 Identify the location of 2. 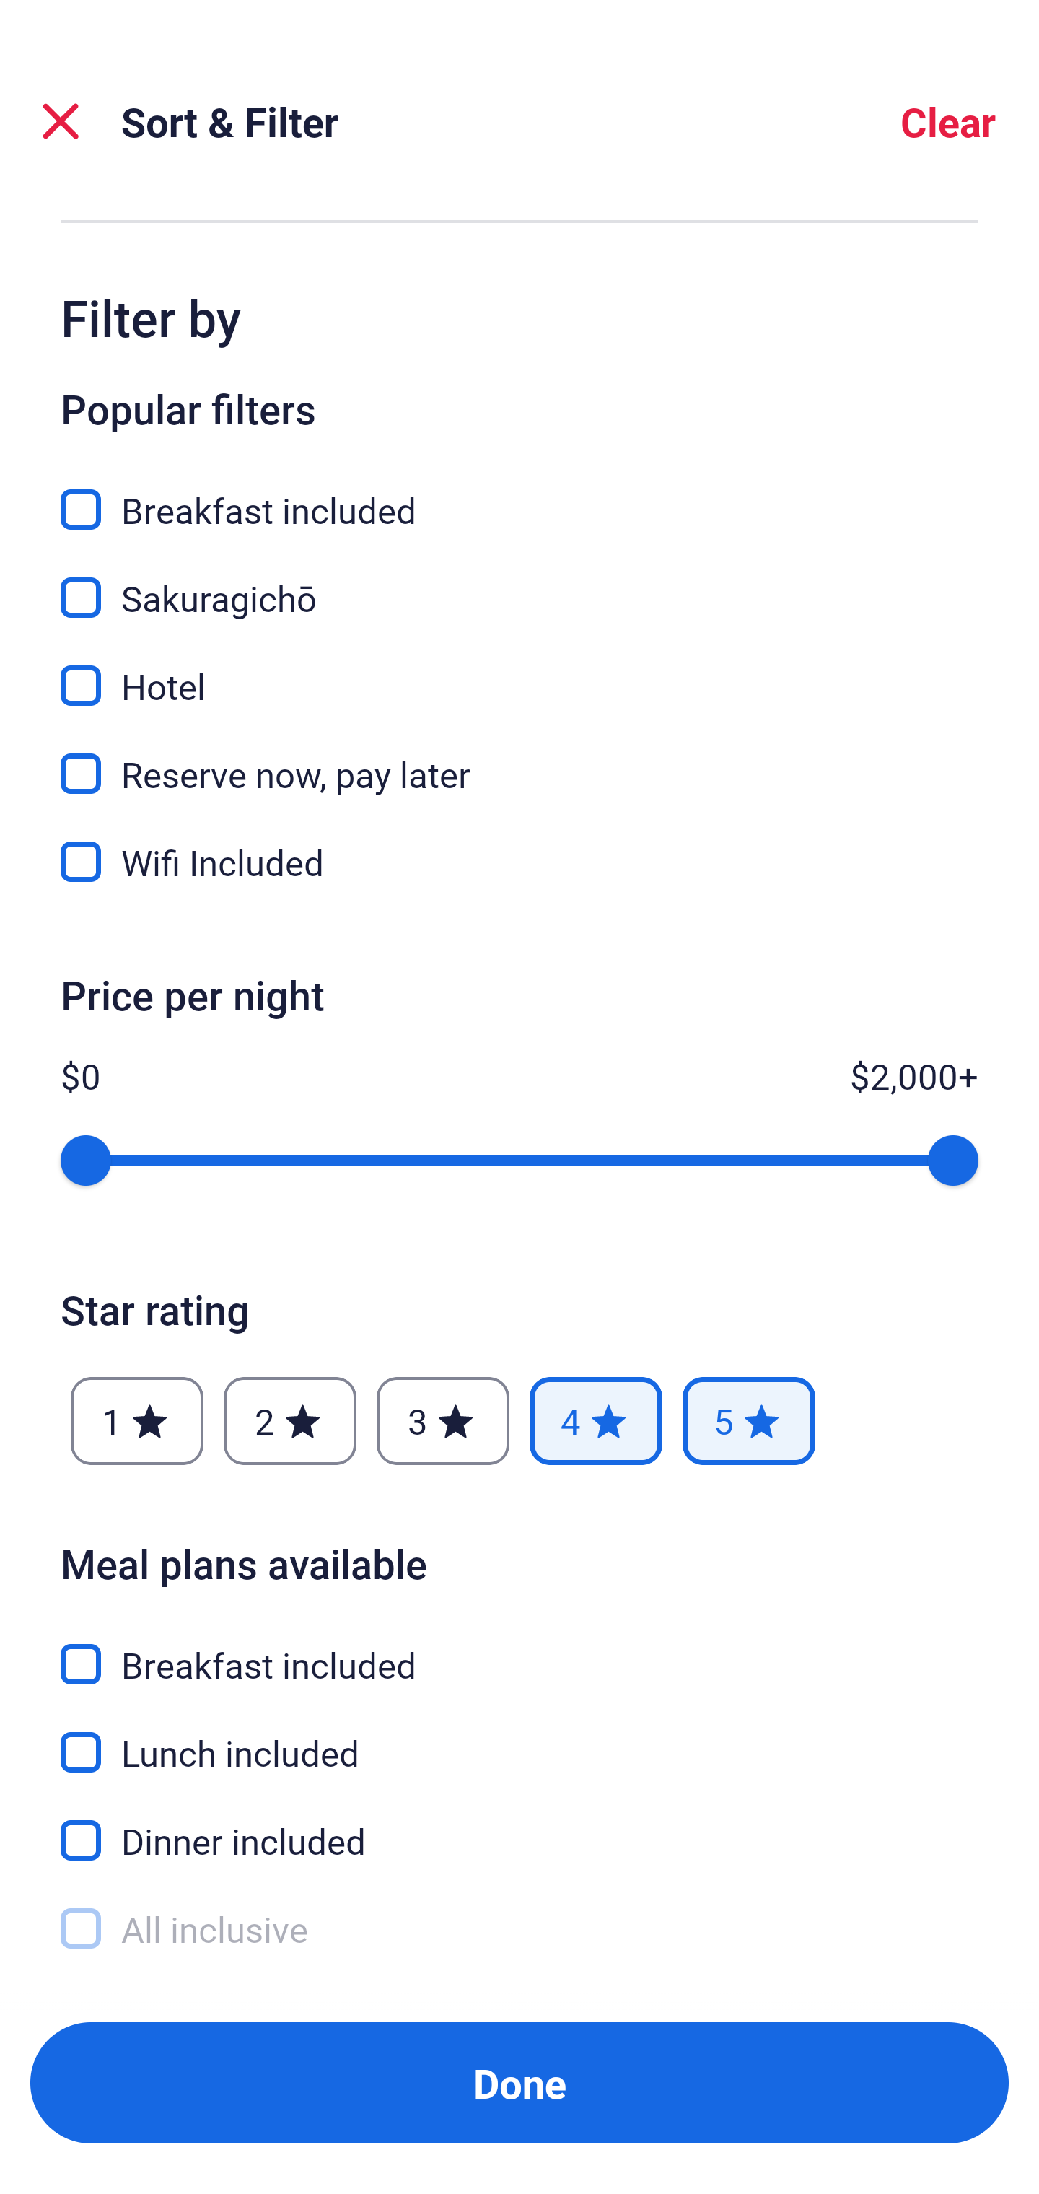
(289, 1420).